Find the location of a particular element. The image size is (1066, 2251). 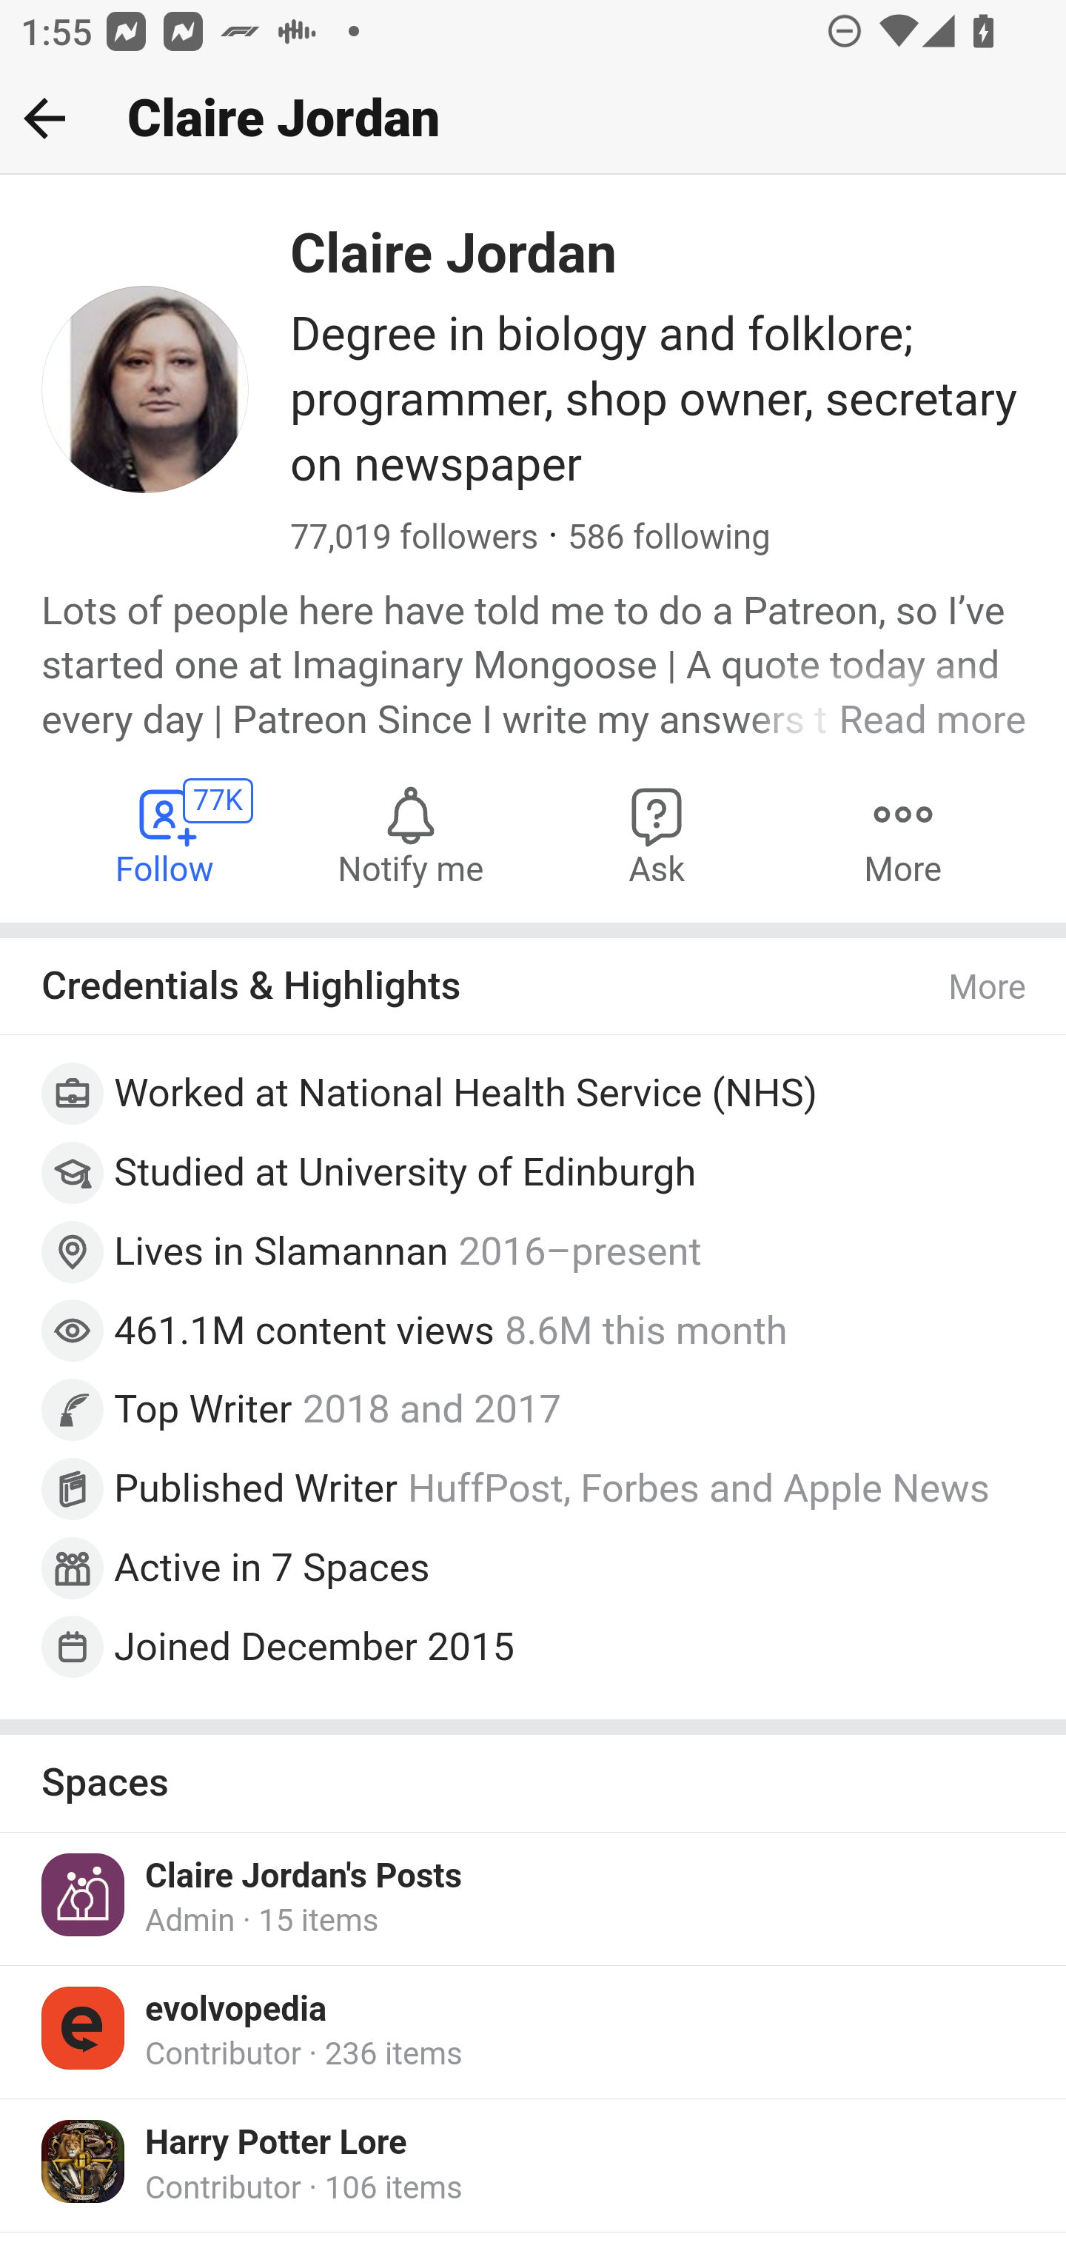

Claire Jordan's Posts is located at coordinates (304, 1875).